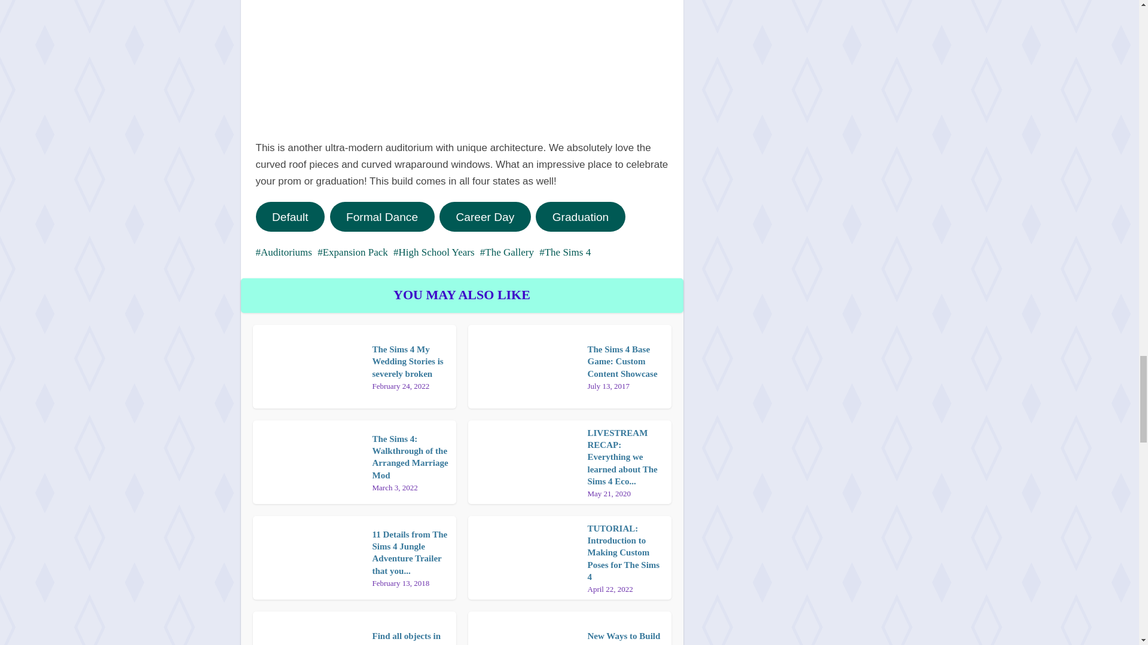 The width and height of the screenshot is (1148, 645). Describe the element at coordinates (462, 61) in the screenshot. I see `Download New Auditorium Builds for The Sims 4 High School! 6` at that location.